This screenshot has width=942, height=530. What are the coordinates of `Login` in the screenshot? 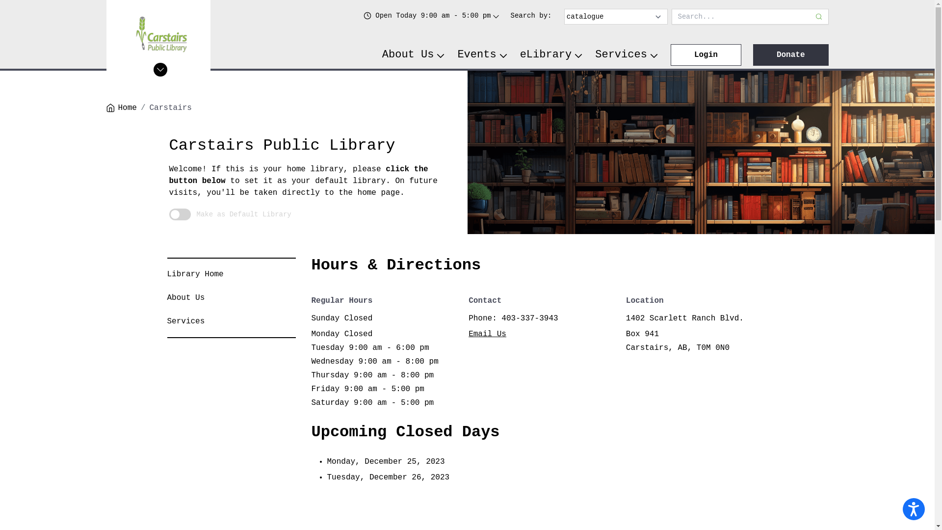 It's located at (706, 55).